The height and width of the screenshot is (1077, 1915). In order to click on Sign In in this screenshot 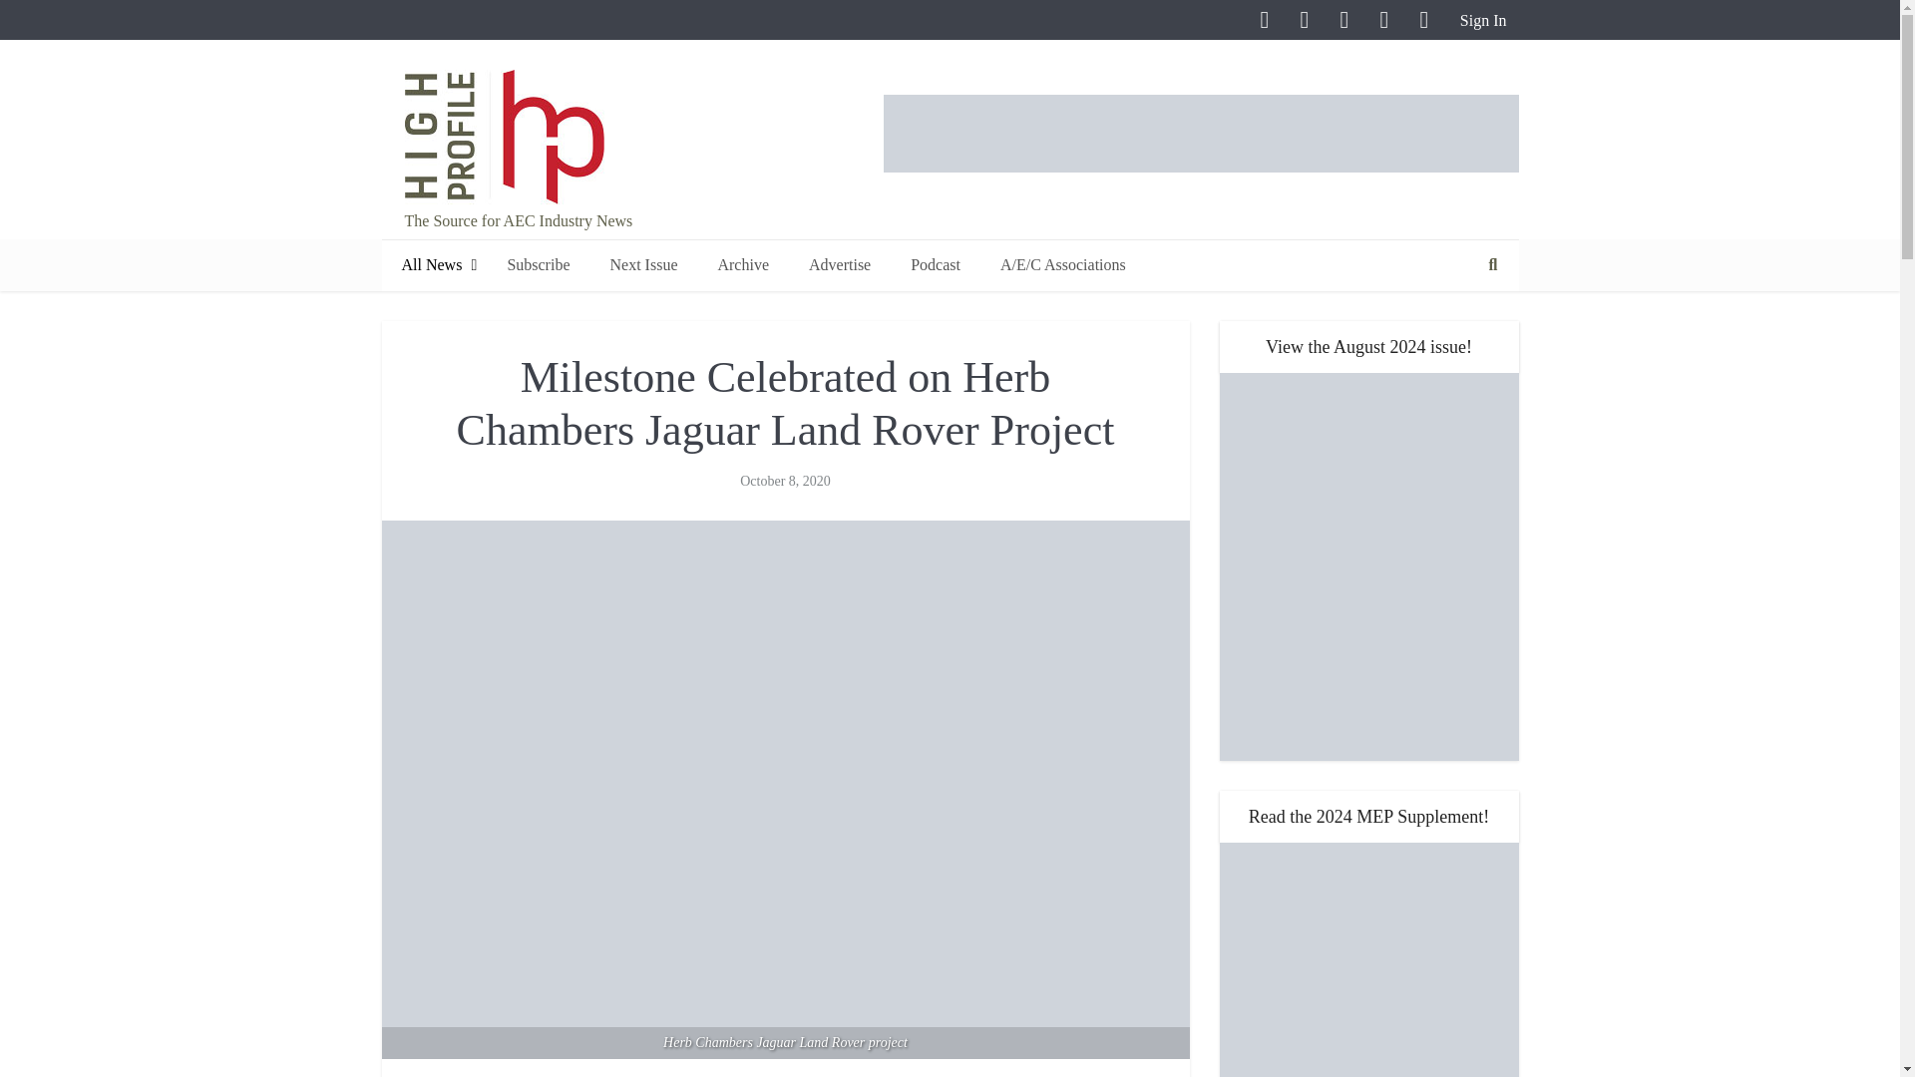, I will do `click(1480, 20)`.